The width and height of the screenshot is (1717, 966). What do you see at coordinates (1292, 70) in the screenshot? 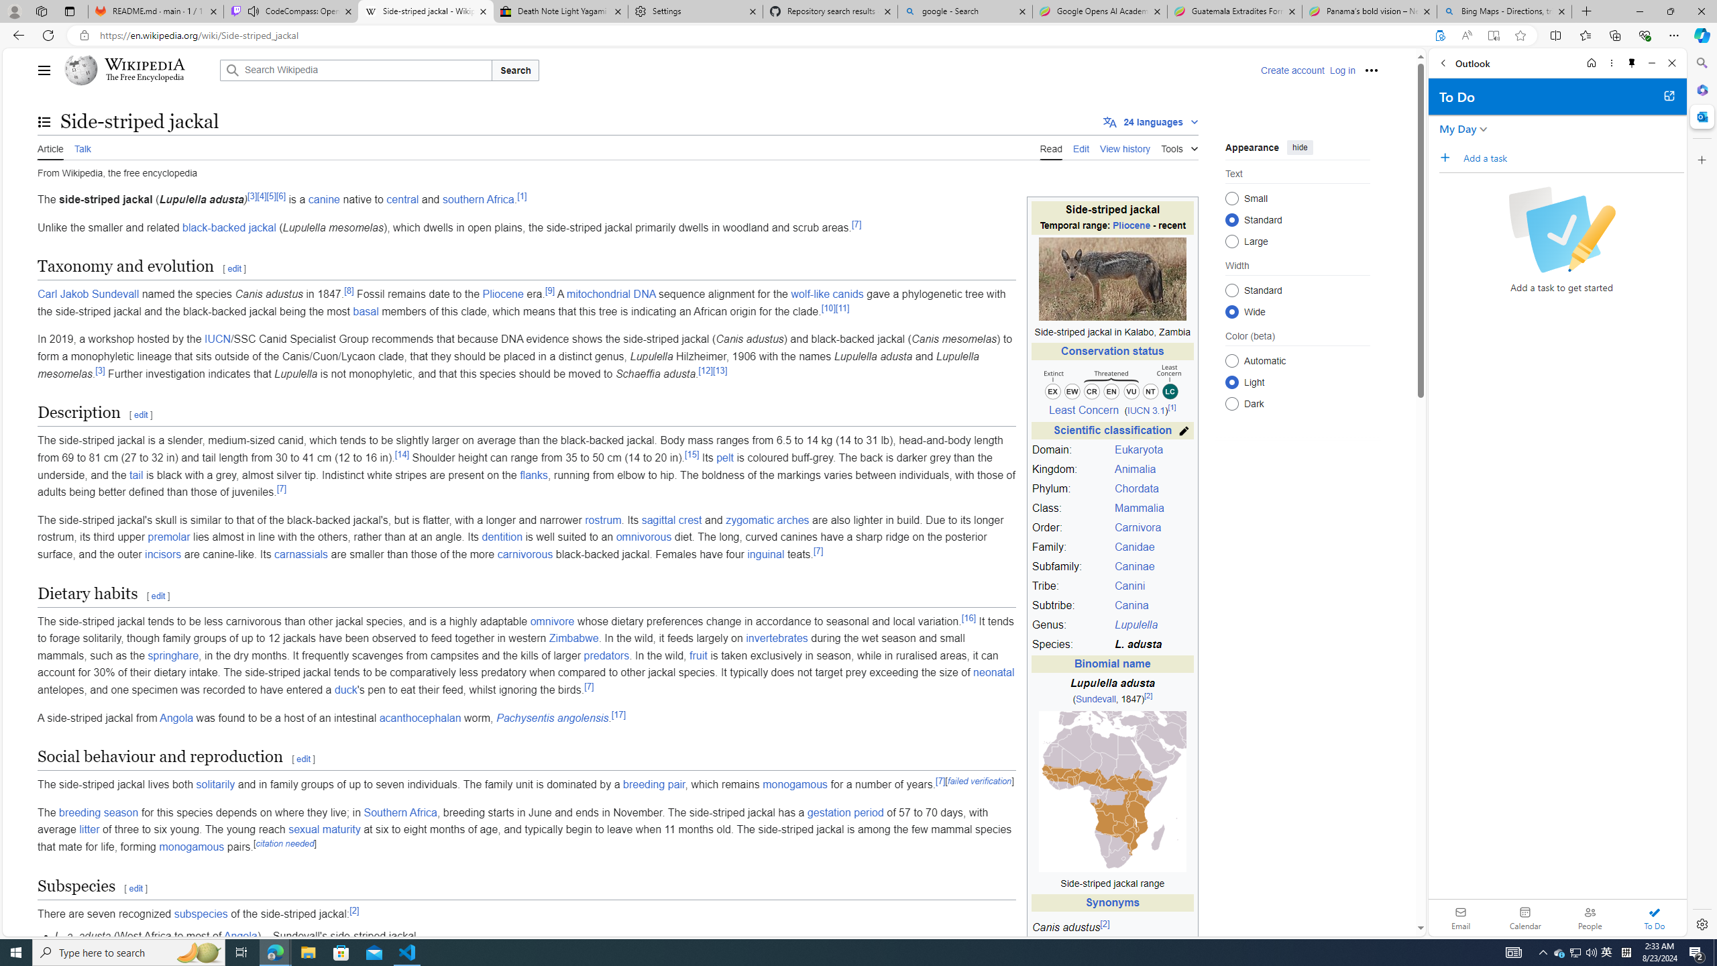
I see `Create account` at bounding box center [1292, 70].